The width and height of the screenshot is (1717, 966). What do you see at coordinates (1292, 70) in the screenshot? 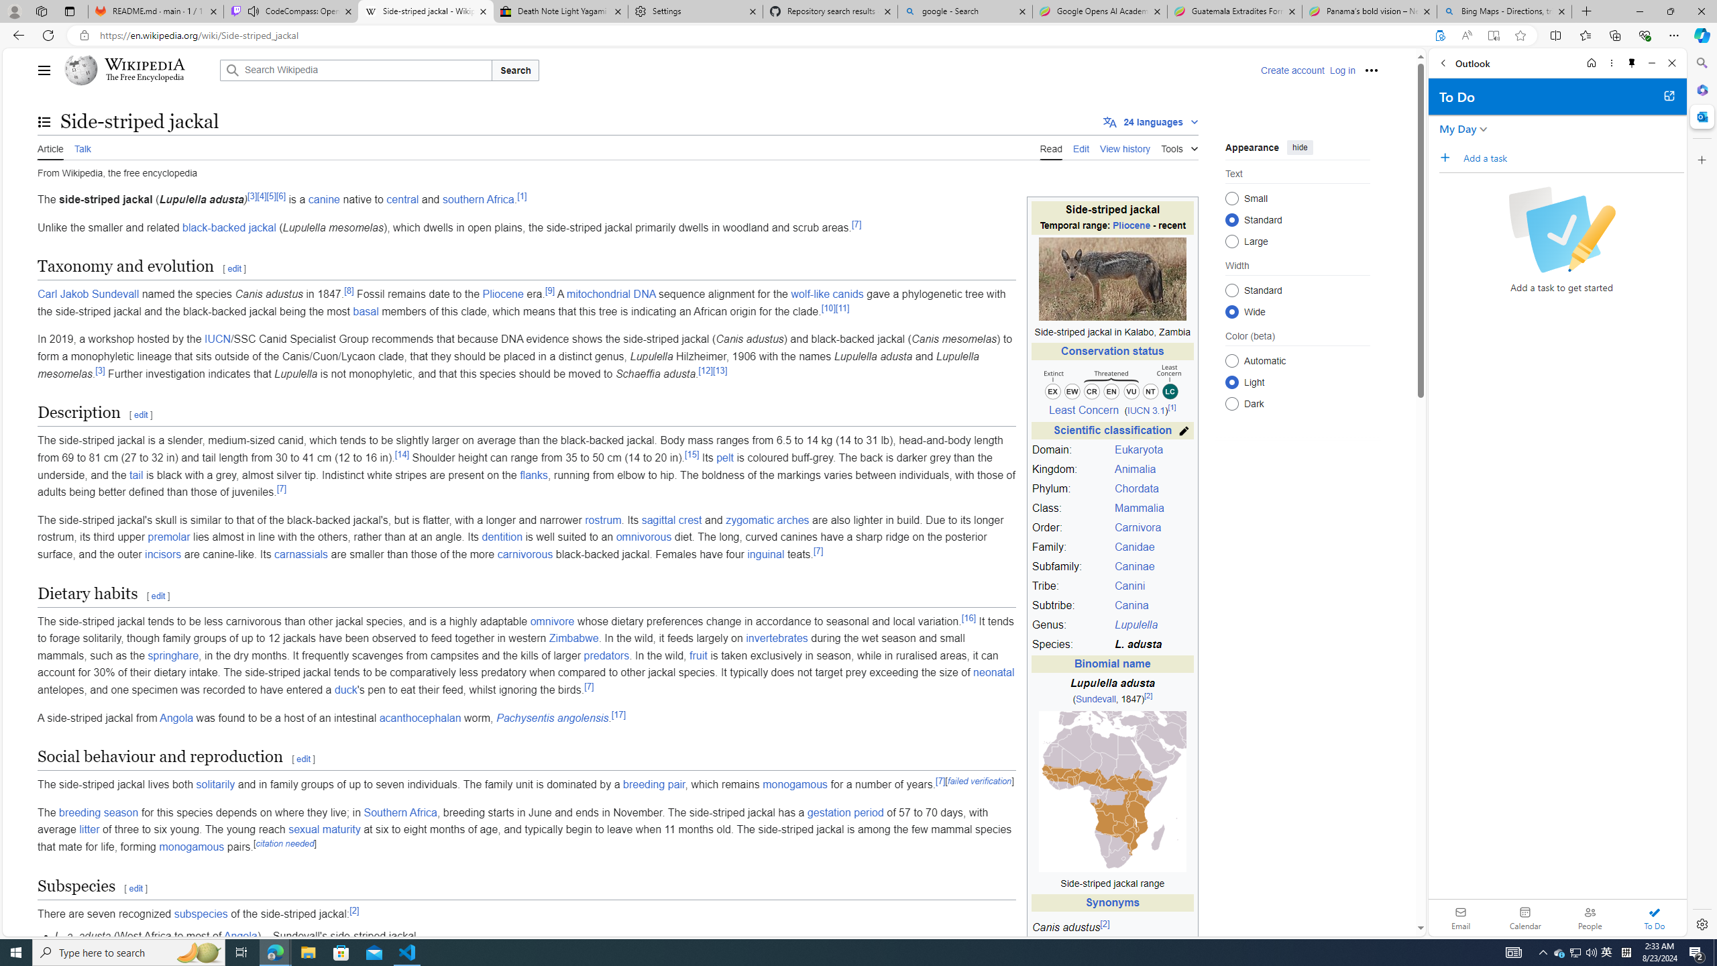
I see `Create account` at bounding box center [1292, 70].